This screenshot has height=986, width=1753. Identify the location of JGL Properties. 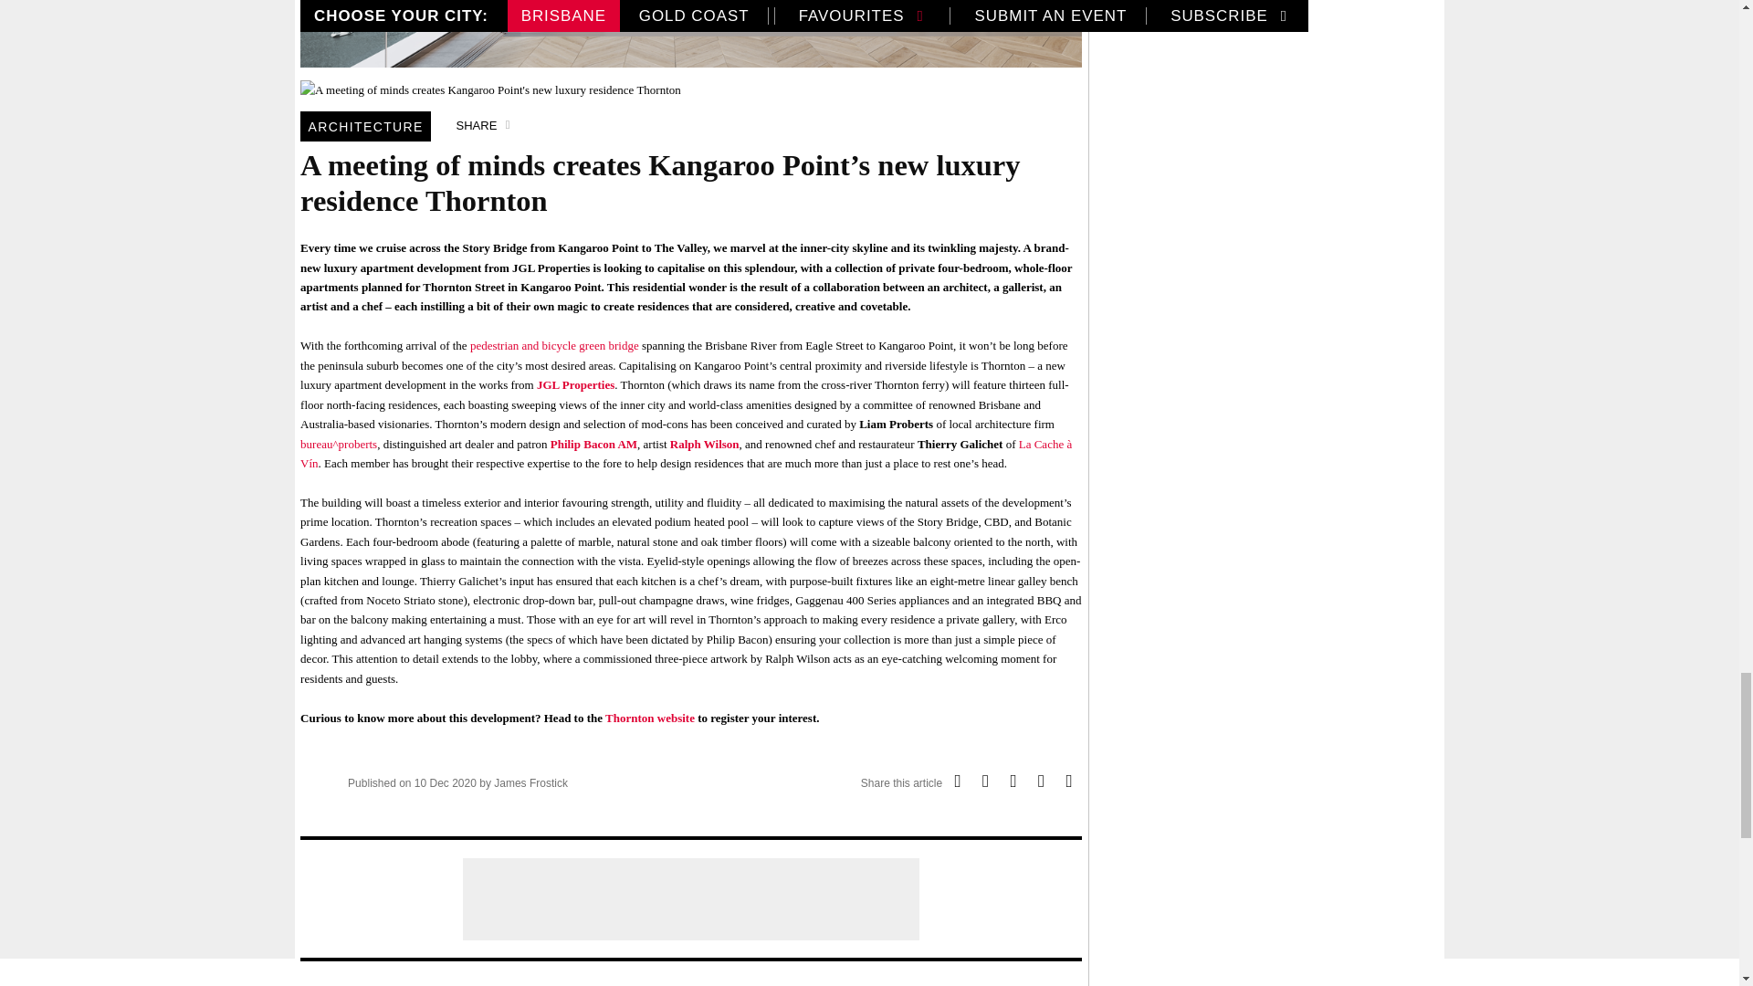
(575, 383).